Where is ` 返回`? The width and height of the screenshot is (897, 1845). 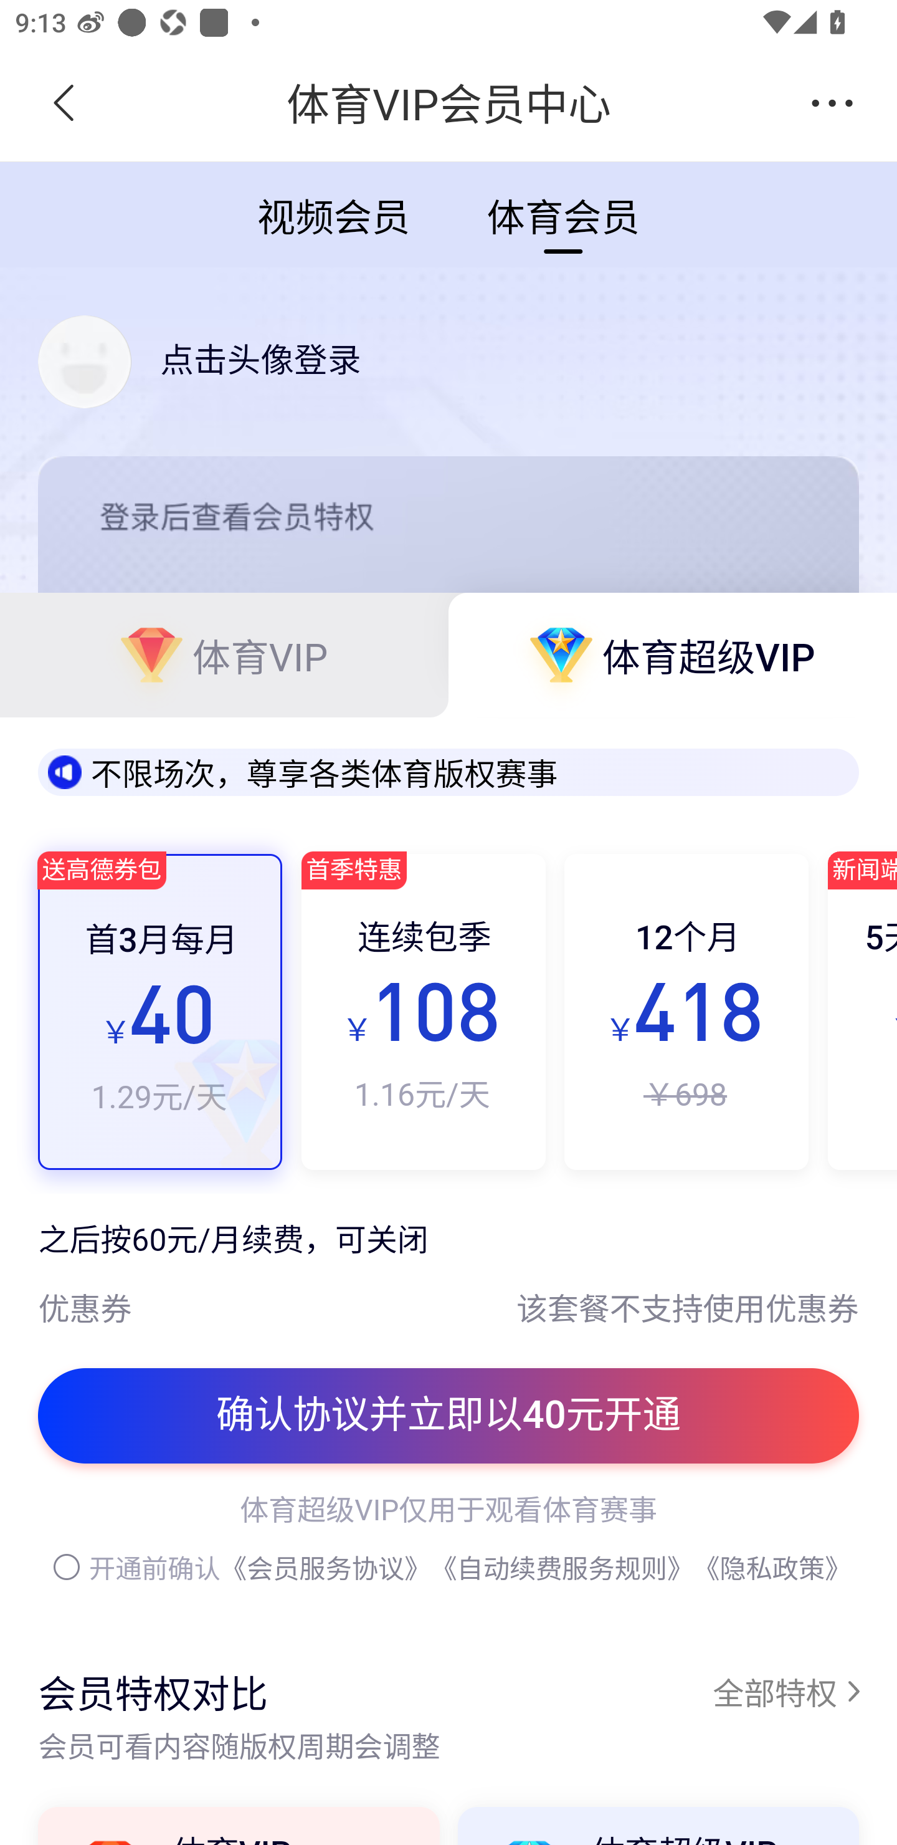  返回 is located at coordinates (64, 103).